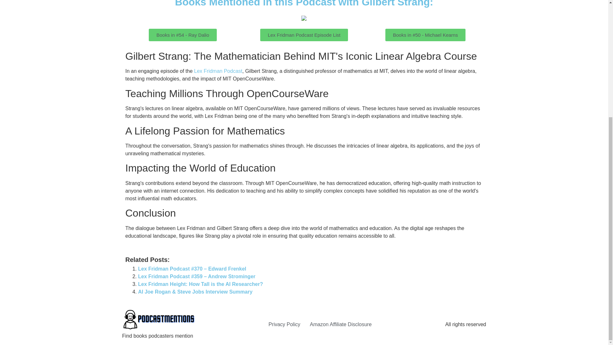 This screenshot has width=613, height=345. I want to click on Lex Fridman Height: How Tall is the AI Researcher?, so click(201, 284).